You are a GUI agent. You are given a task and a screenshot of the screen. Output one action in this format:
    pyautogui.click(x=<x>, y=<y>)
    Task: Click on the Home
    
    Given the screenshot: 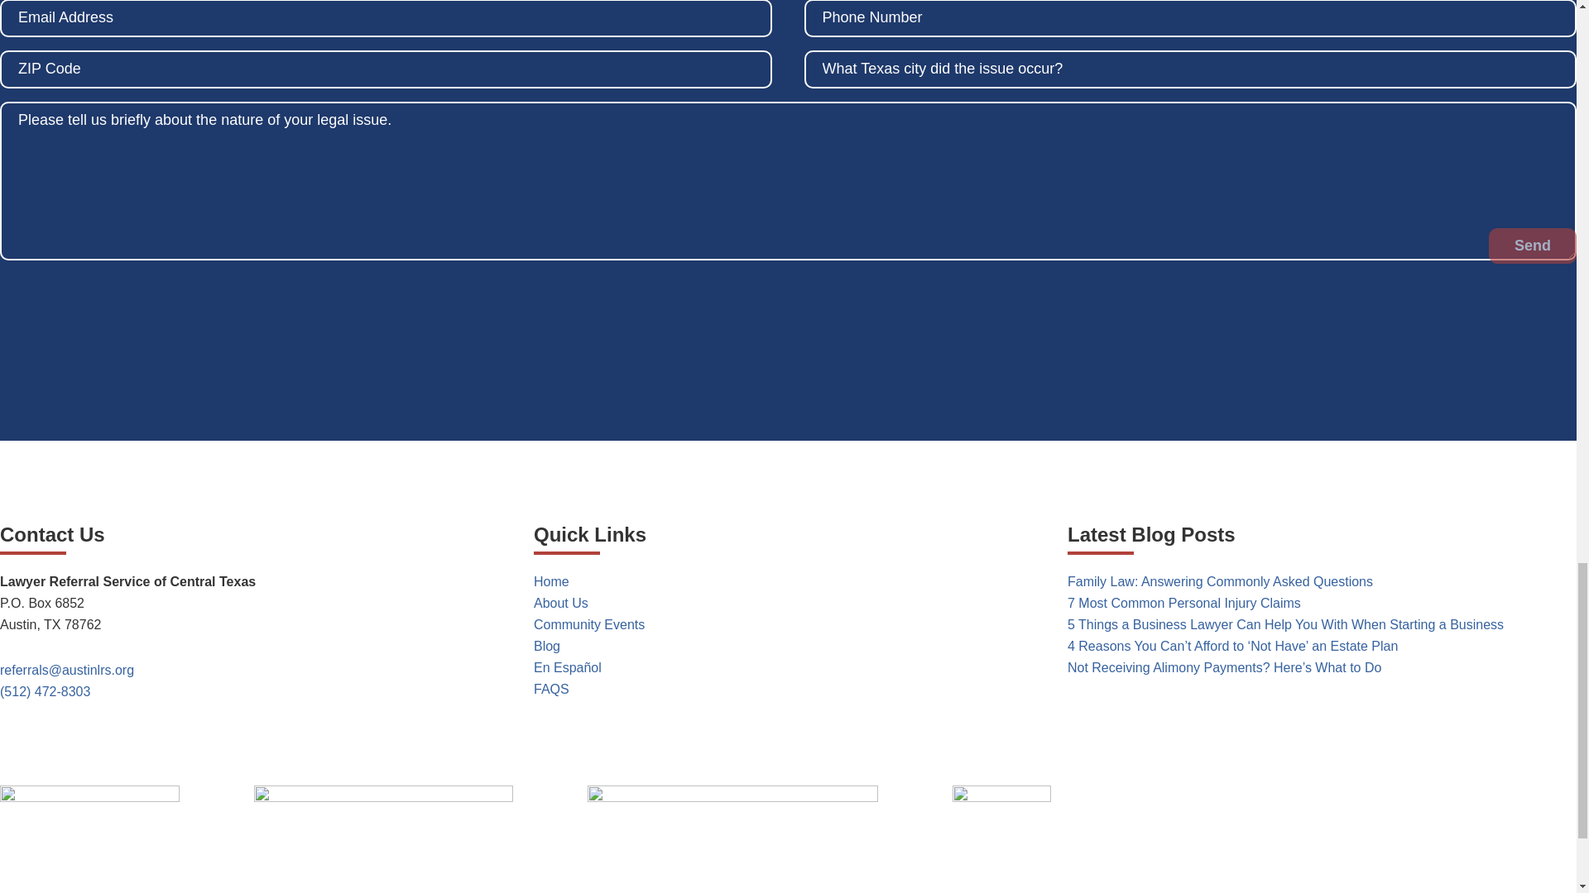 What is the action you would take?
    pyautogui.click(x=551, y=581)
    